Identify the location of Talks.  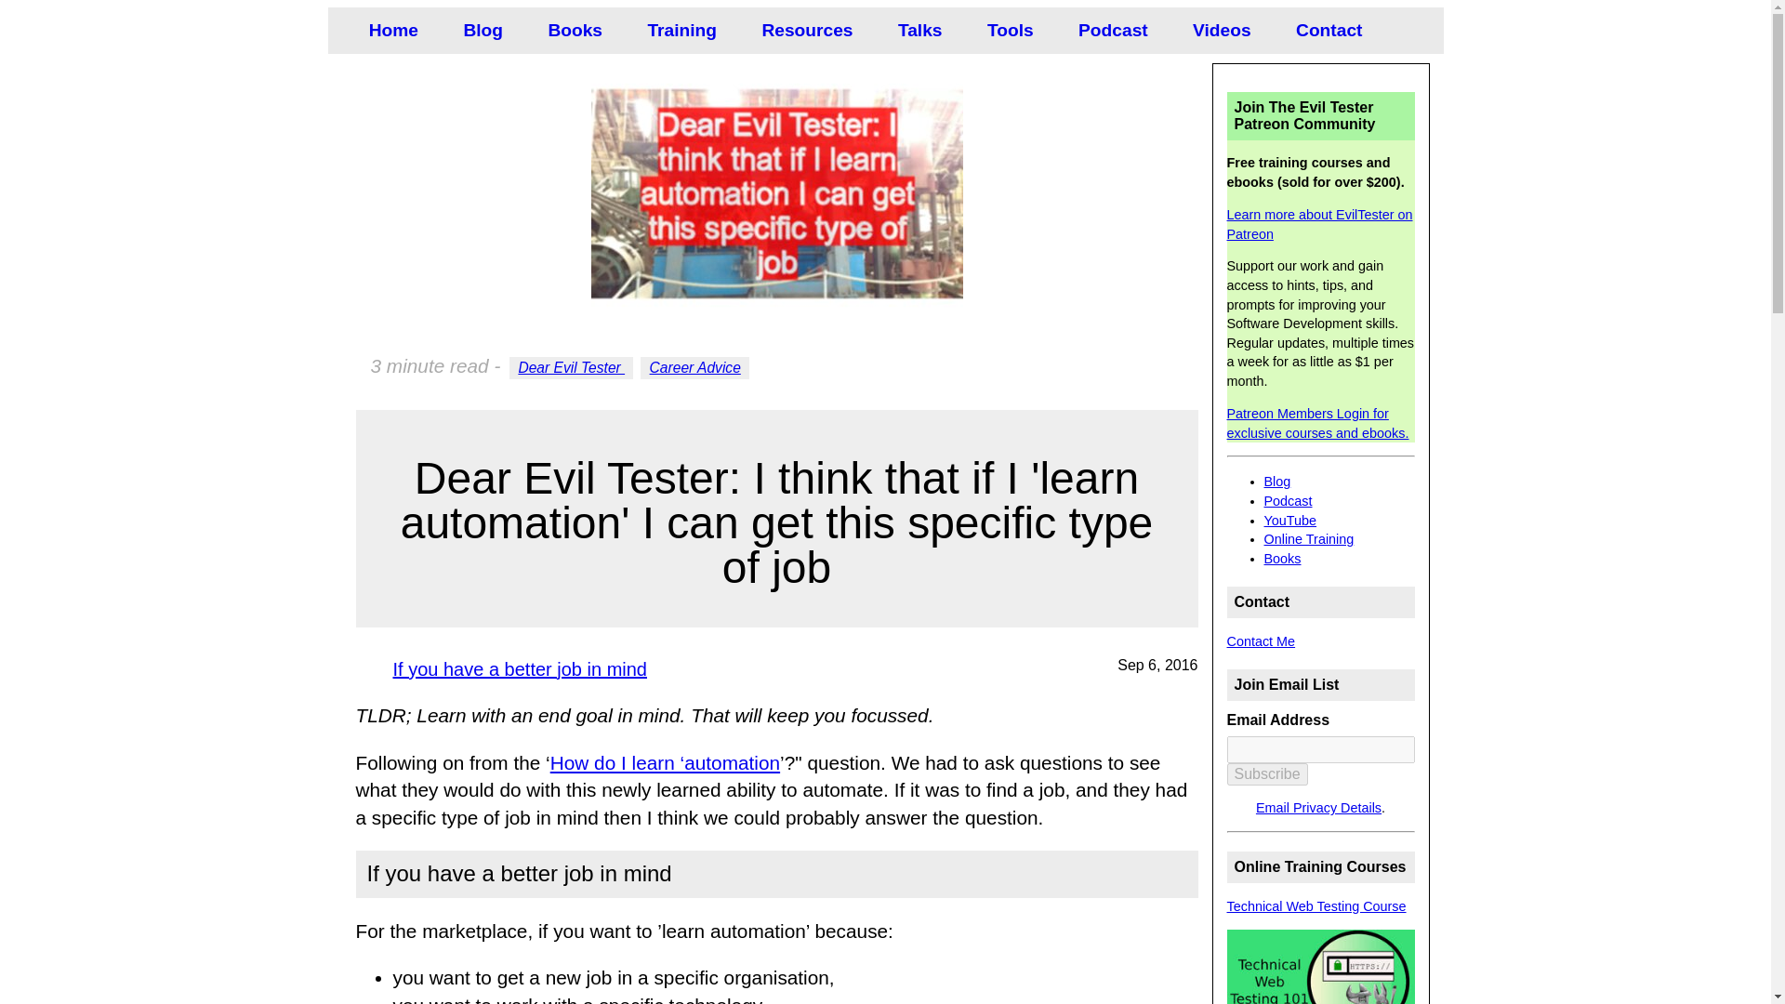
(915, 30).